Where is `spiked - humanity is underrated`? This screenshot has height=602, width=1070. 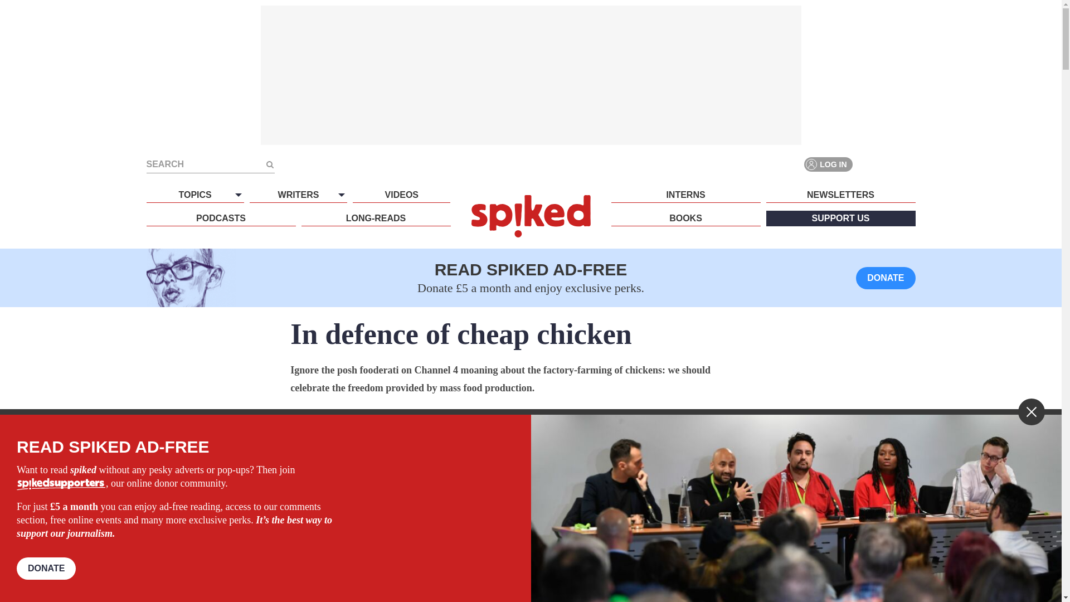 spiked - humanity is underrated is located at coordinates (531, 216).